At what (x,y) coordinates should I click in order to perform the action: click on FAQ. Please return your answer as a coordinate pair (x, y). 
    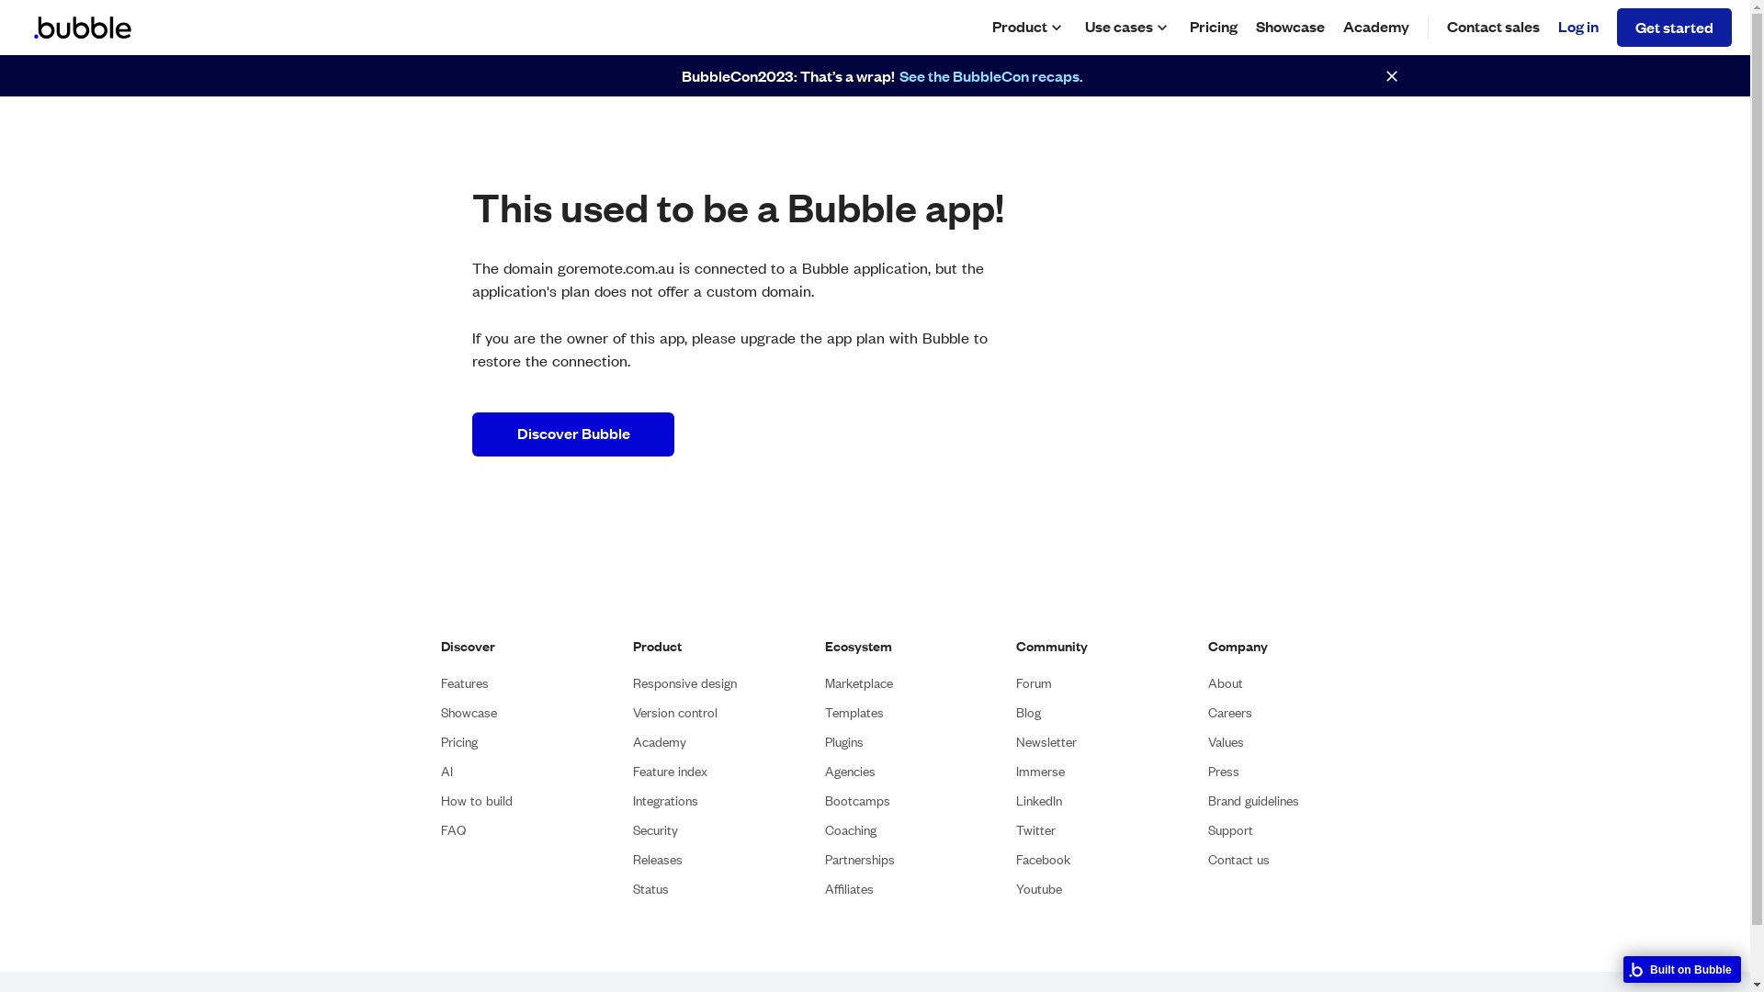
    Looking at the image, I should click on (453, 830).